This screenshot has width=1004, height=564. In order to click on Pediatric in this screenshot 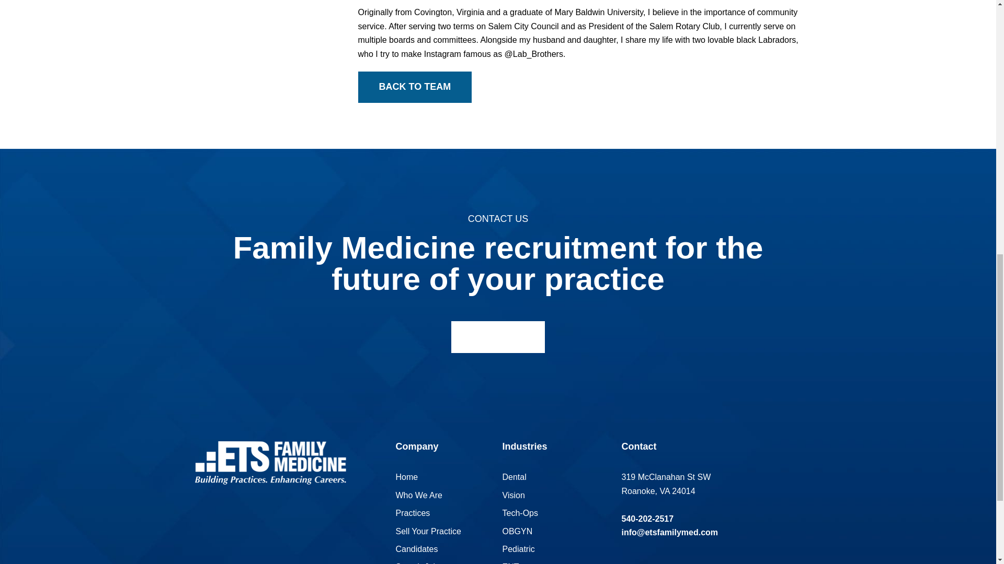, I will do `click(518, 549)`.